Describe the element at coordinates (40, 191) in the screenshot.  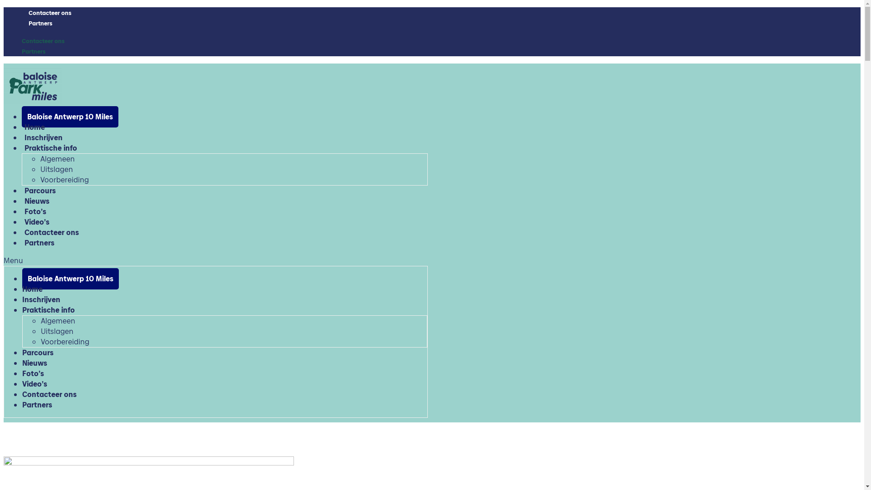
I see `Parcours` at that location.